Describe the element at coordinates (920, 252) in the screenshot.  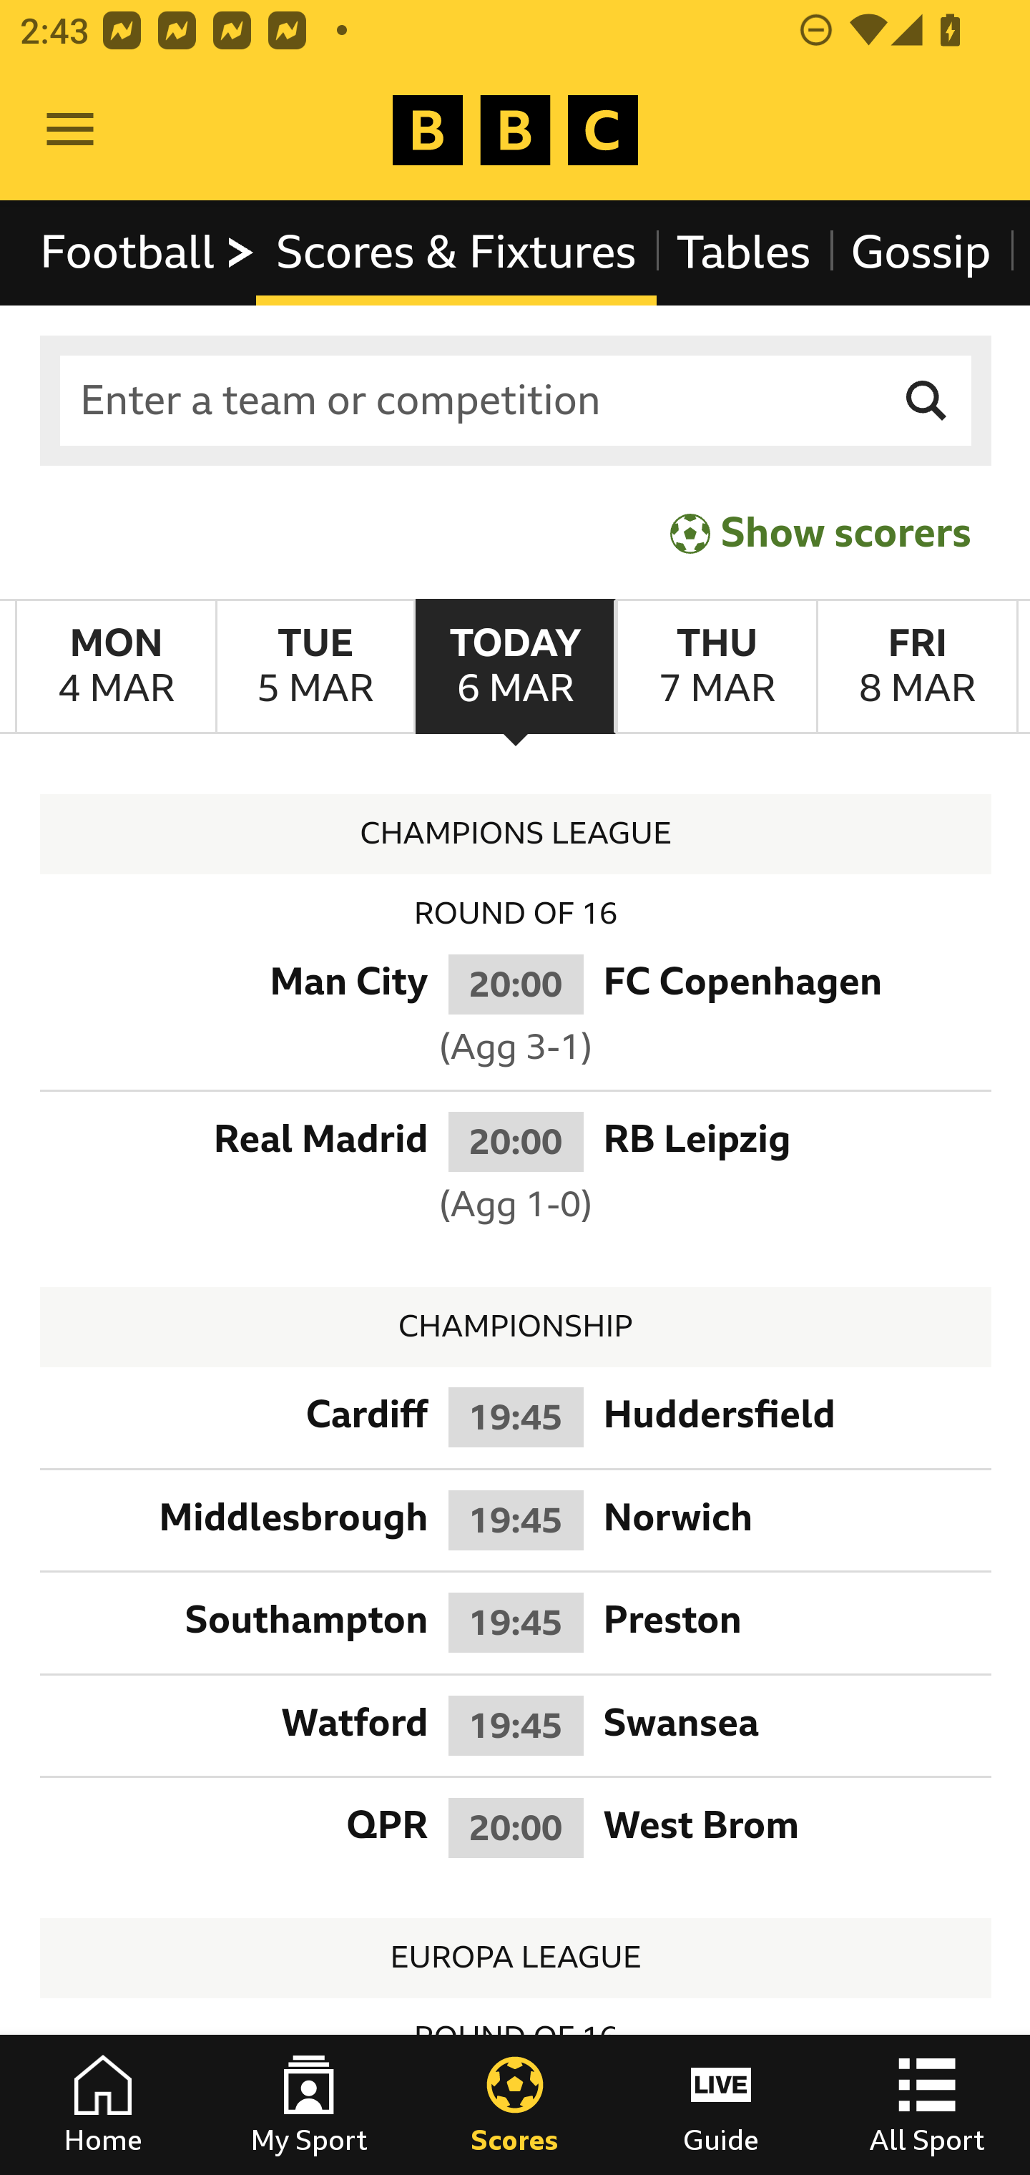
I see `Gossip` at that location.